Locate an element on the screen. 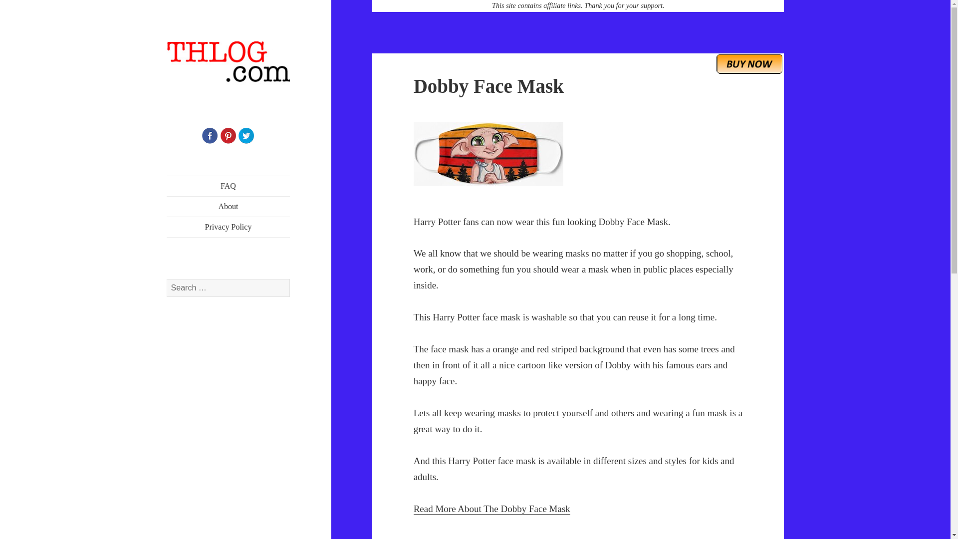  FAQ is located at coordinates (229, 186).